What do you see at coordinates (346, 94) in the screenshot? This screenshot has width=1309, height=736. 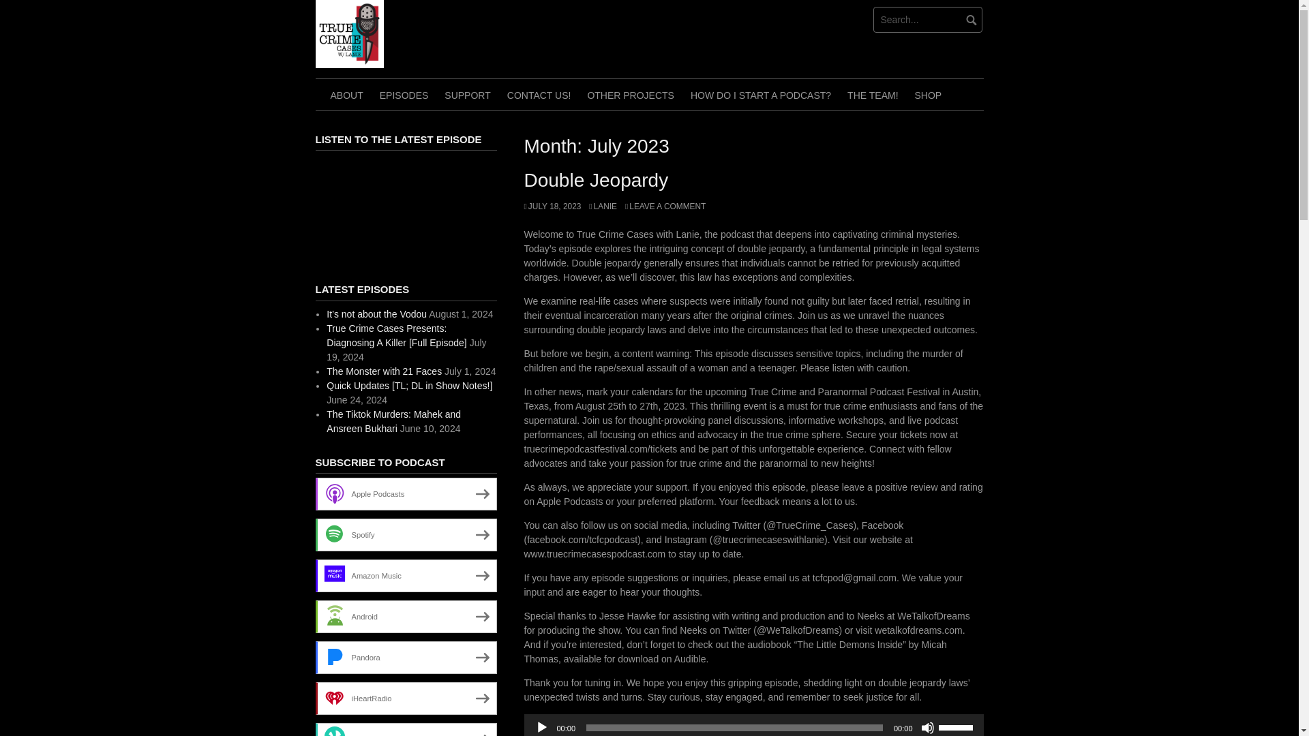 I see `ABOUT` at bounding box center [346, 94].